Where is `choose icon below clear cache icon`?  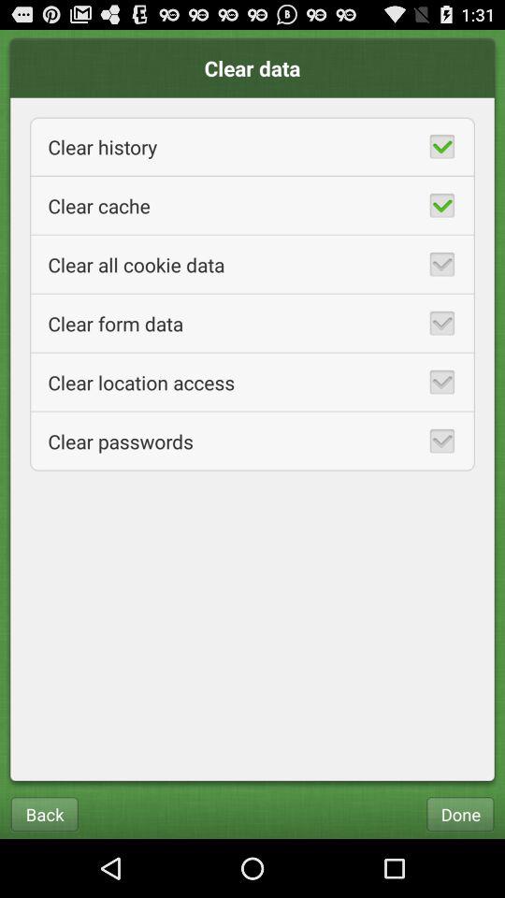 choose icon below clear cache icon is located at coordinates (252, 264).